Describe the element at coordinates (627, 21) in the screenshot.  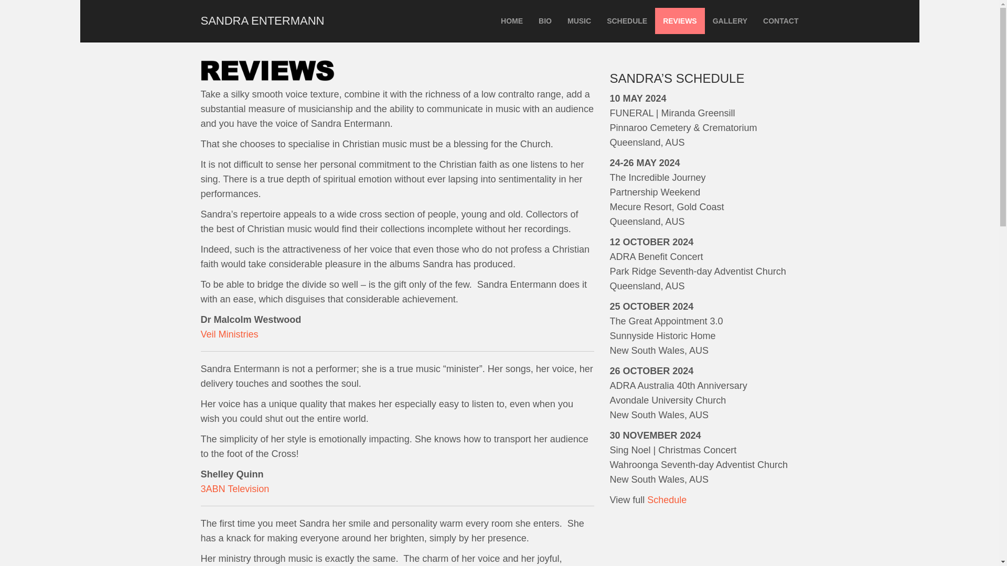
I see `Schedule` at that location.